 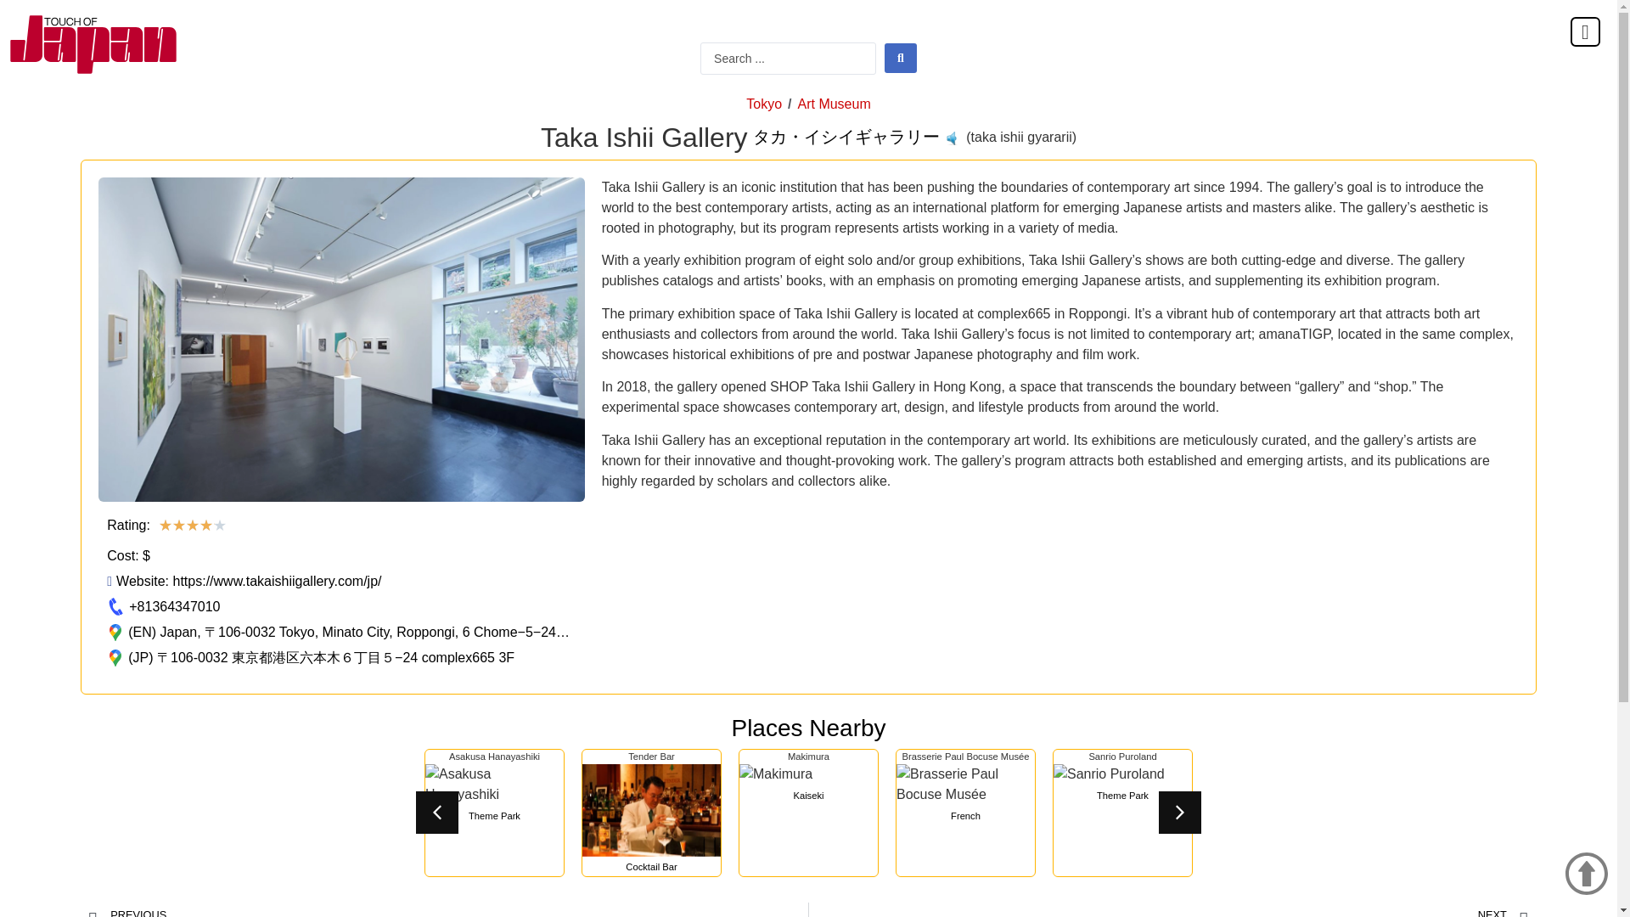 I want to click on French, so click(x=965, y=815).